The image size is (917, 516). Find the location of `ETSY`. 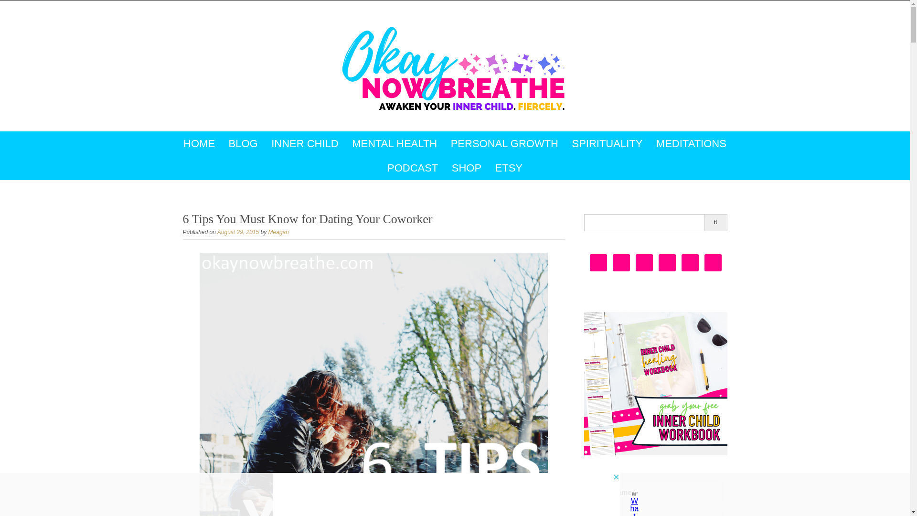

ETSY is located at coordinates (509, 168).